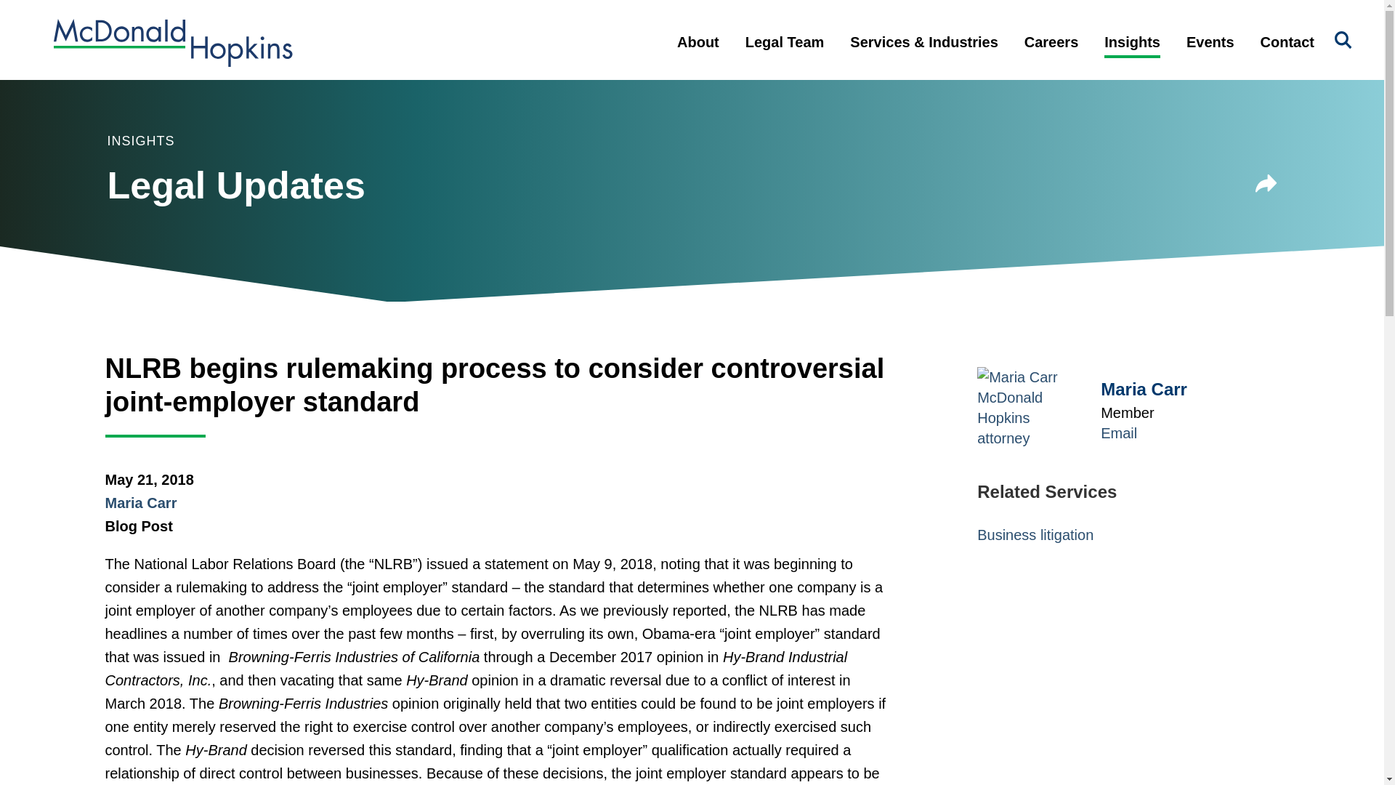 Image resolution: width=1395 pixels, height=785 pixels. What do you see at coordinates (1052, 54) in the screenshot?
I see `Careers` at bounding box center [1052, 54].